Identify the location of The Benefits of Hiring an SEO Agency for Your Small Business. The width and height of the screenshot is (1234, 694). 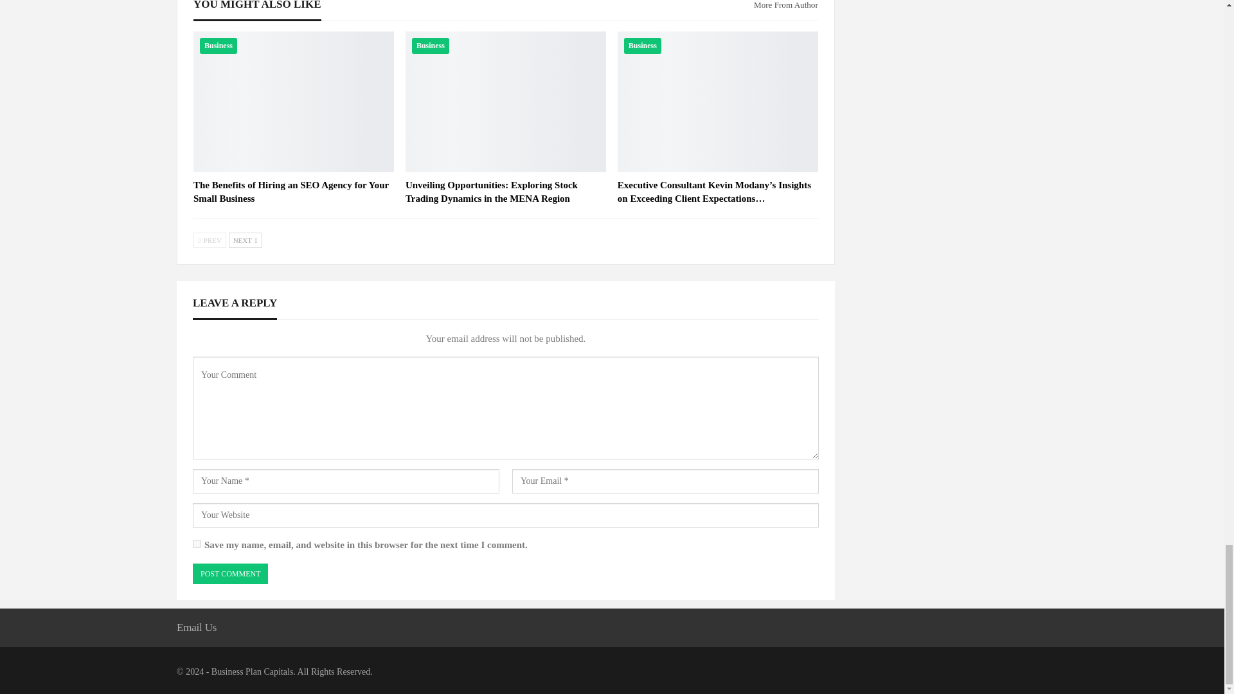
(293, 101).